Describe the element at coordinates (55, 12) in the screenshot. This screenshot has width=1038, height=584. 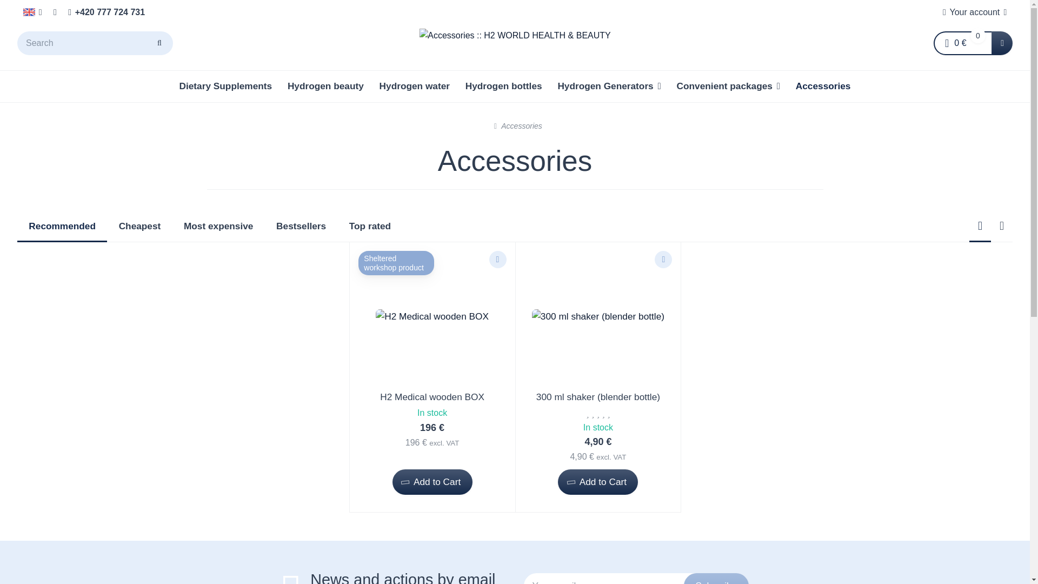
I see `Email` at that location.